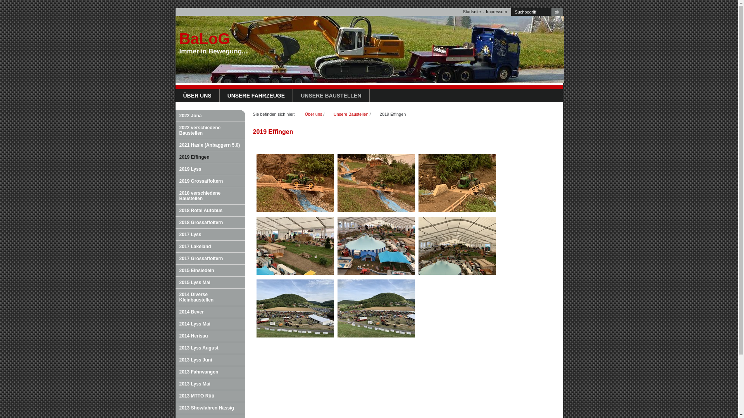  What do you see at coordinates (210, 181) in the screenshot?
I see `2019 Grossaffoltern` at bounding box center [210, 181].